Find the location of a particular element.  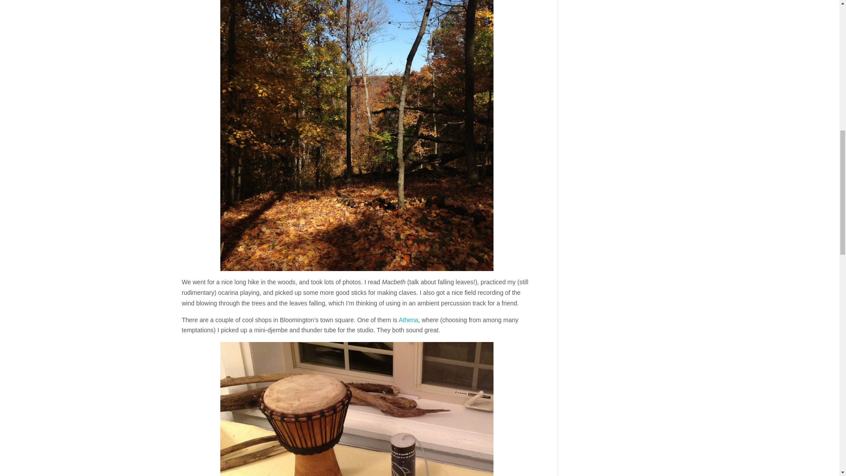

Athena is located at coordinates (408, 320).